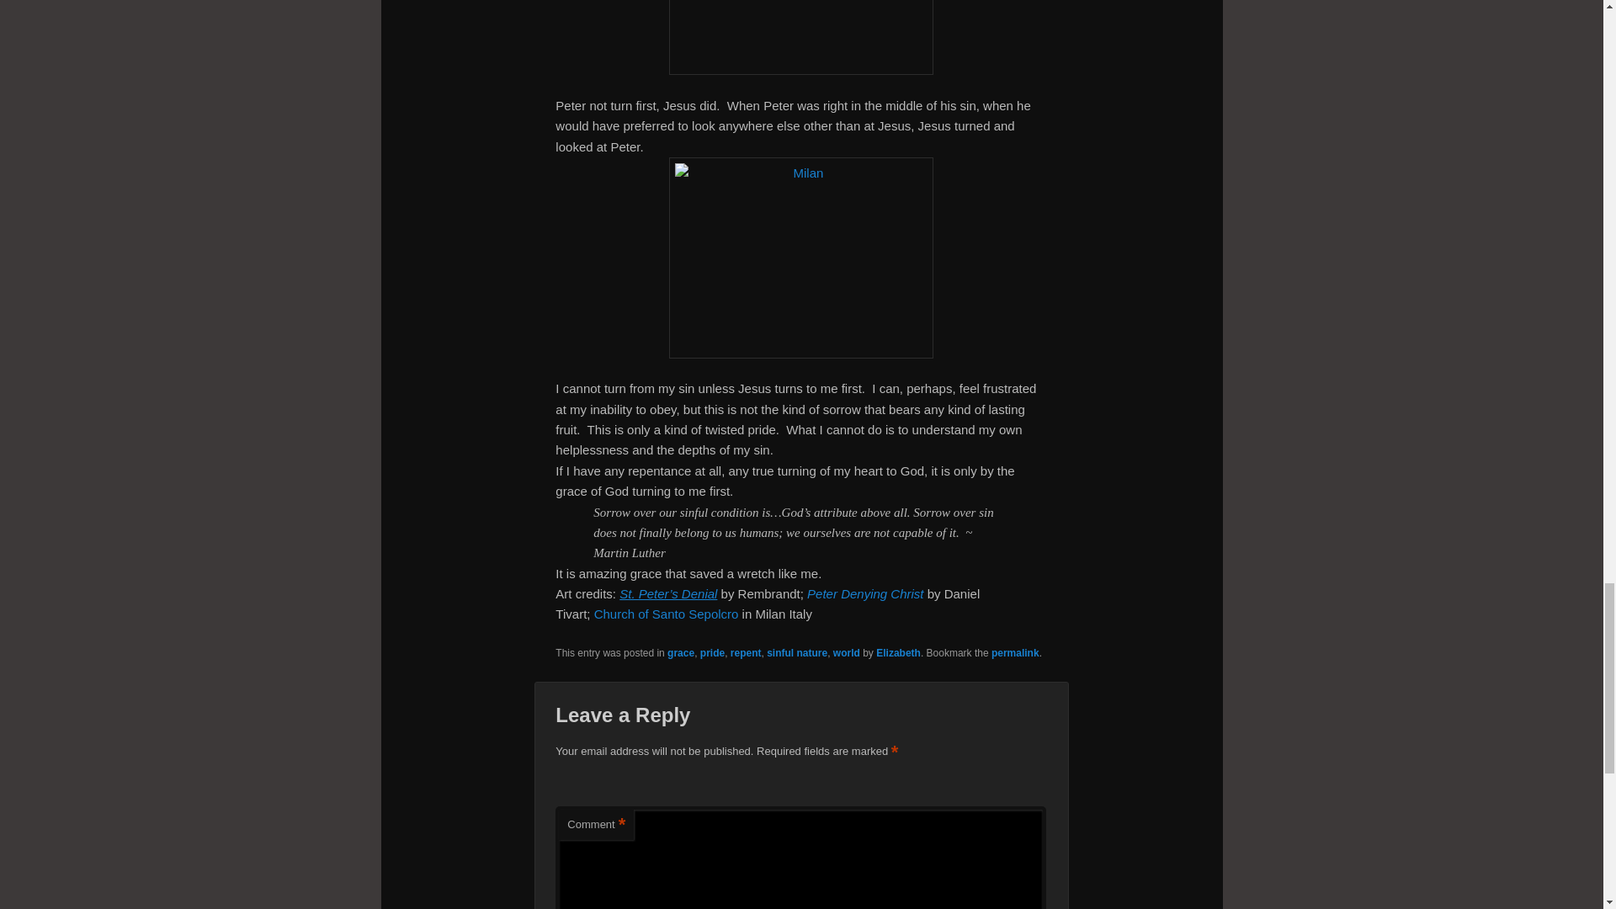 The height and width of the screenshot is (909, 1616). Describe the element at coordinates (801, 258) in the screenshot. I see `Milan` at that location.